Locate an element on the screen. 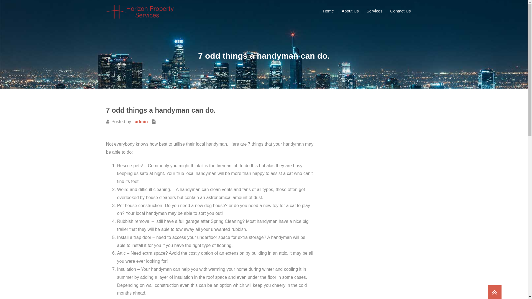  Home is located at coordinates (328, 11).